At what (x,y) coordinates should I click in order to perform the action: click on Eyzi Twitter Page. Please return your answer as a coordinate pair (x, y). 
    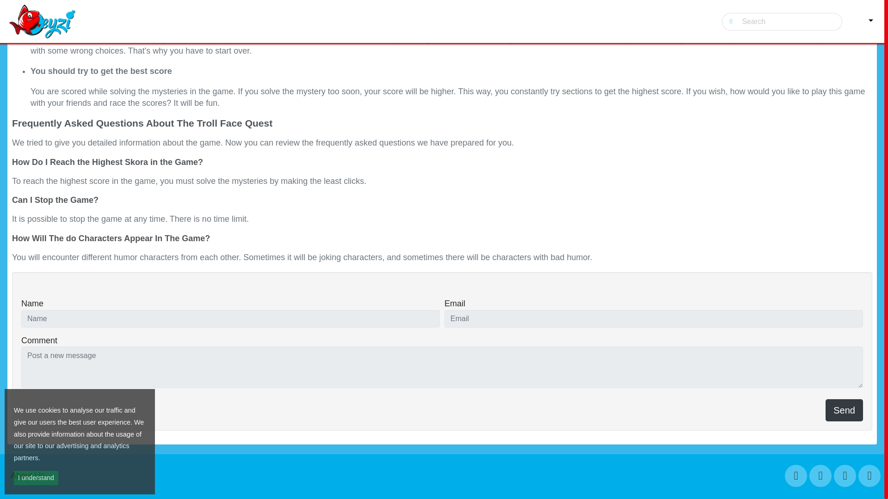
    Looking at the image, I should click on (820, 476).